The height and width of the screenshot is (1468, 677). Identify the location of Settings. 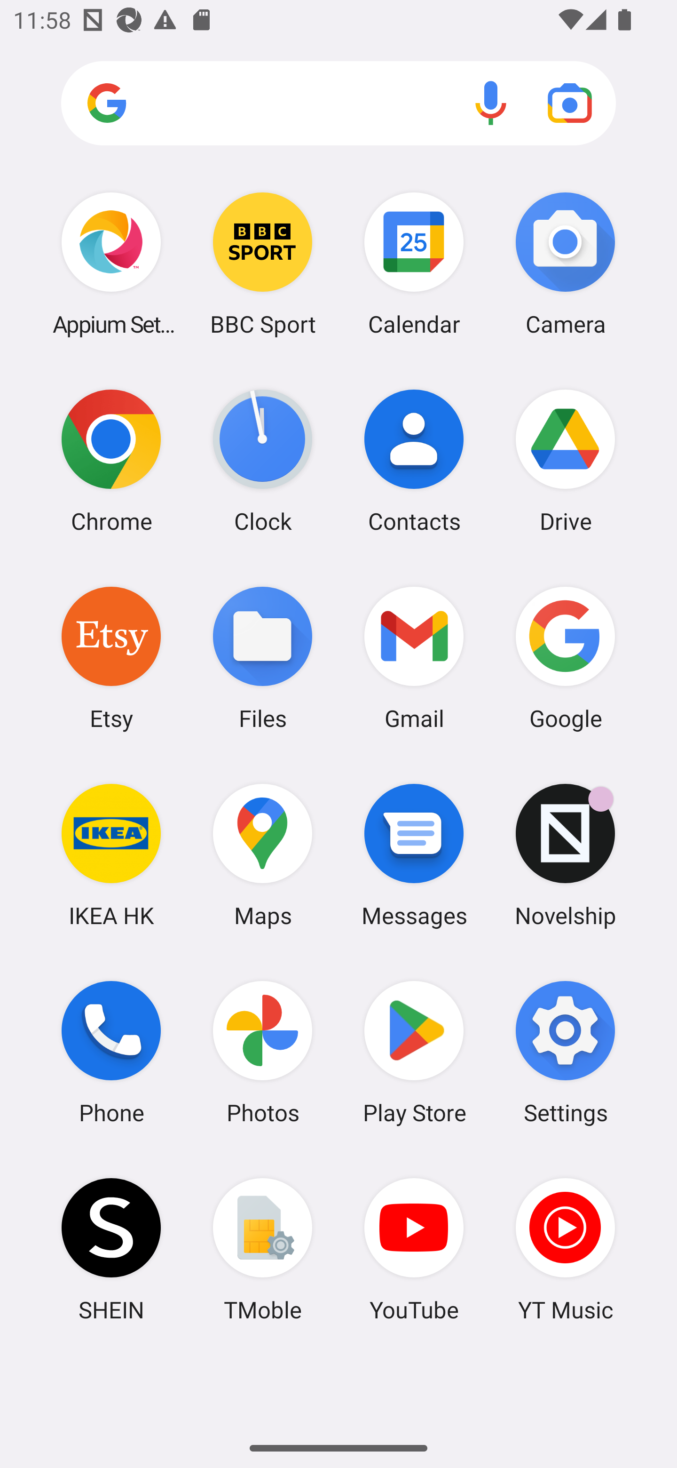
(565, 1053).